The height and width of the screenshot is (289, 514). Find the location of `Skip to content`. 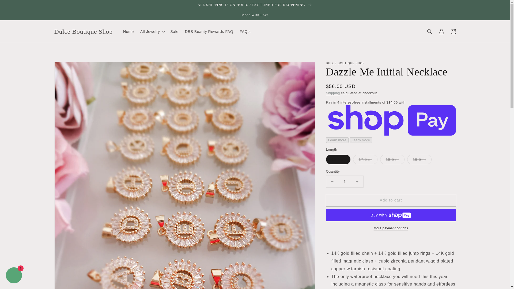

Skip to content is located at coordinates (16, 6).